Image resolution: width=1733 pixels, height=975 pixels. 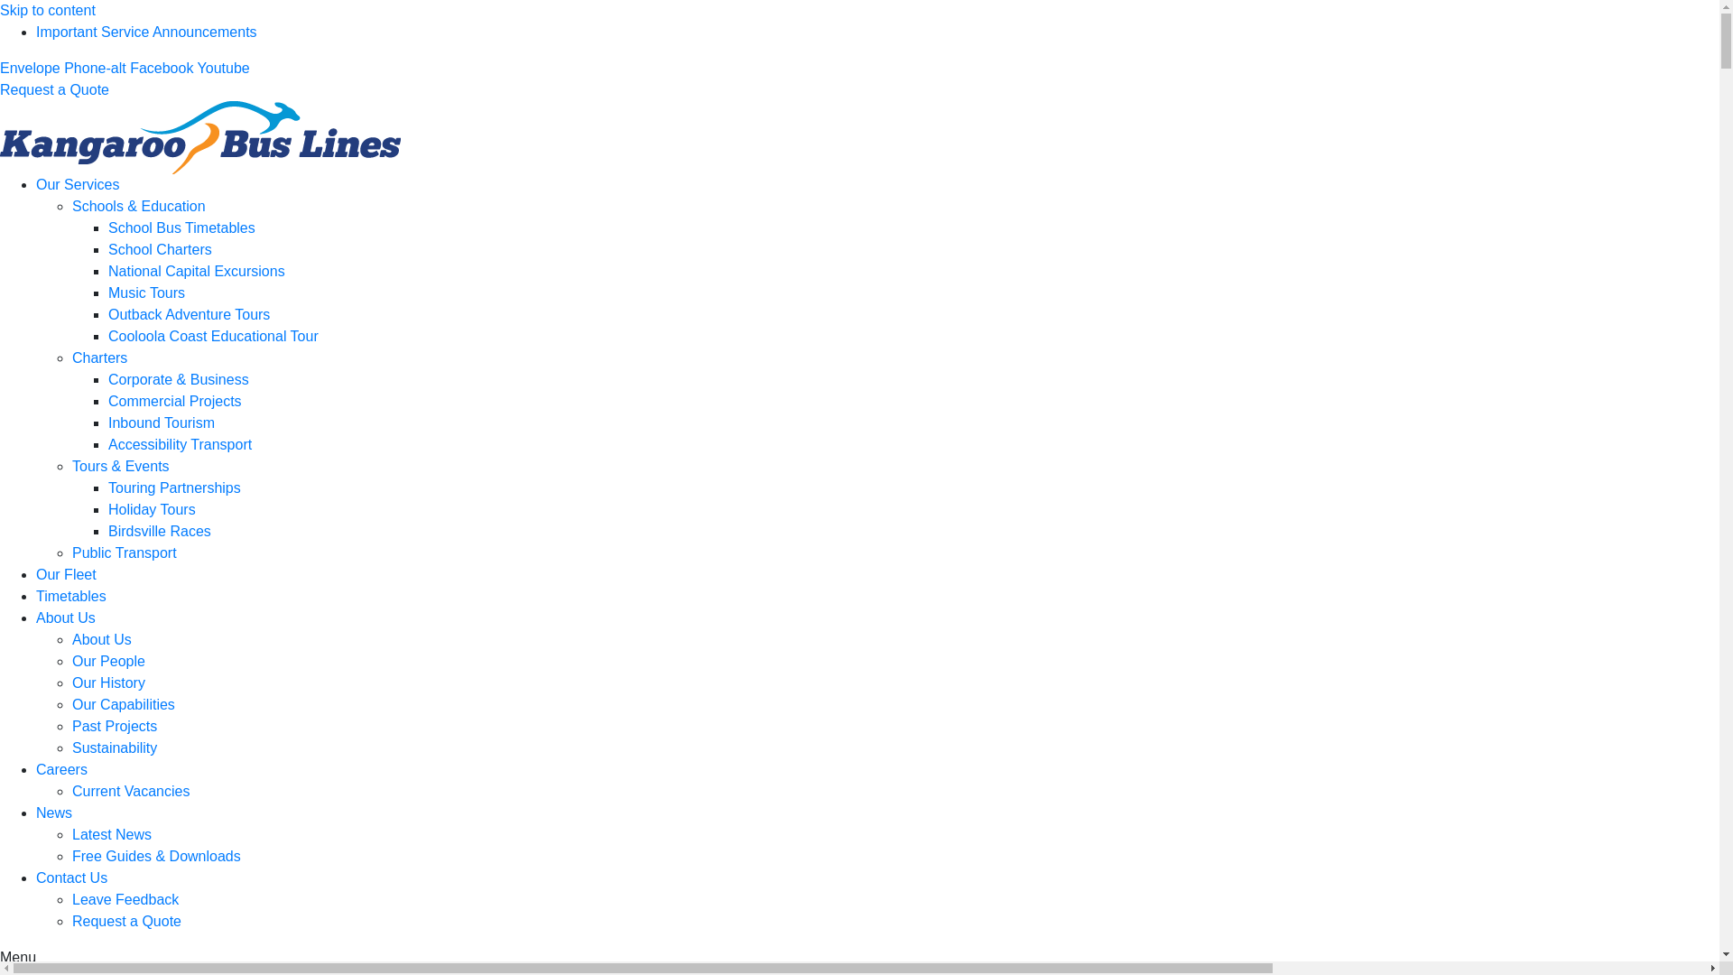 I want to click on School Bus Timetables, so click(x=182, y=227).